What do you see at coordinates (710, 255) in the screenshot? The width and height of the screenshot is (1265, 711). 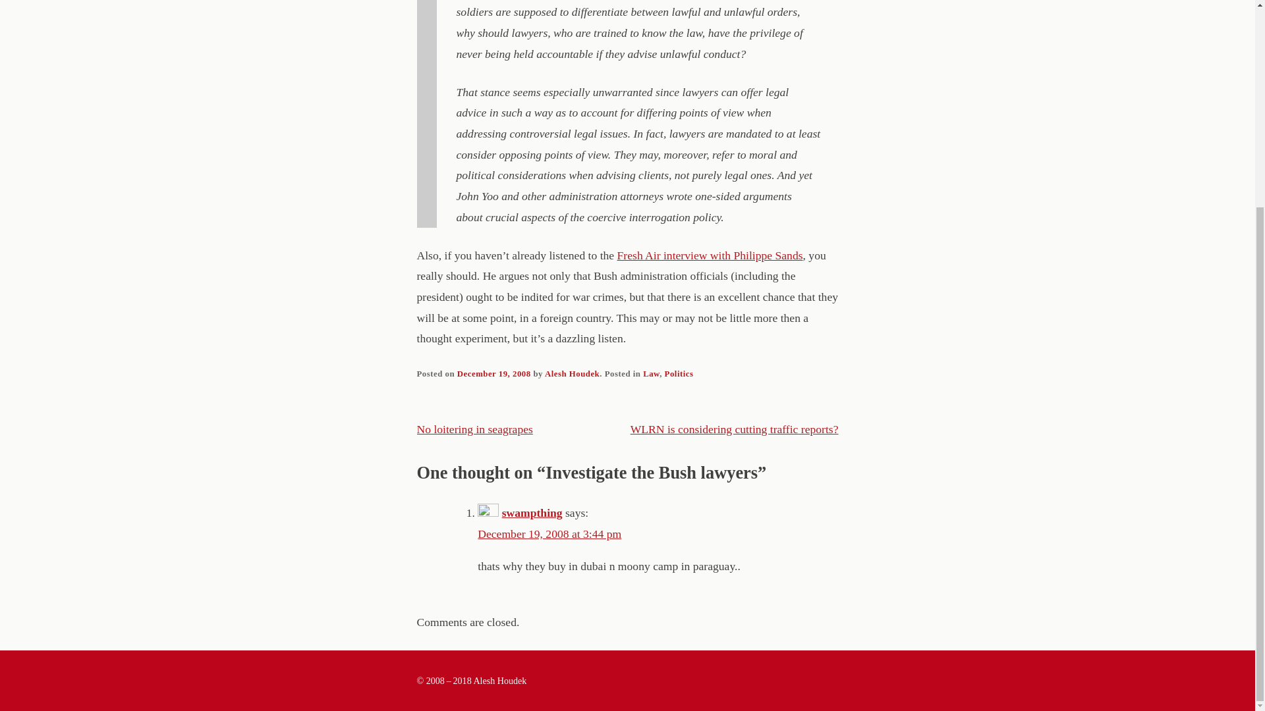 I see `Fresh Air interview with Philippe Sands` at bounding box center [710, 255].